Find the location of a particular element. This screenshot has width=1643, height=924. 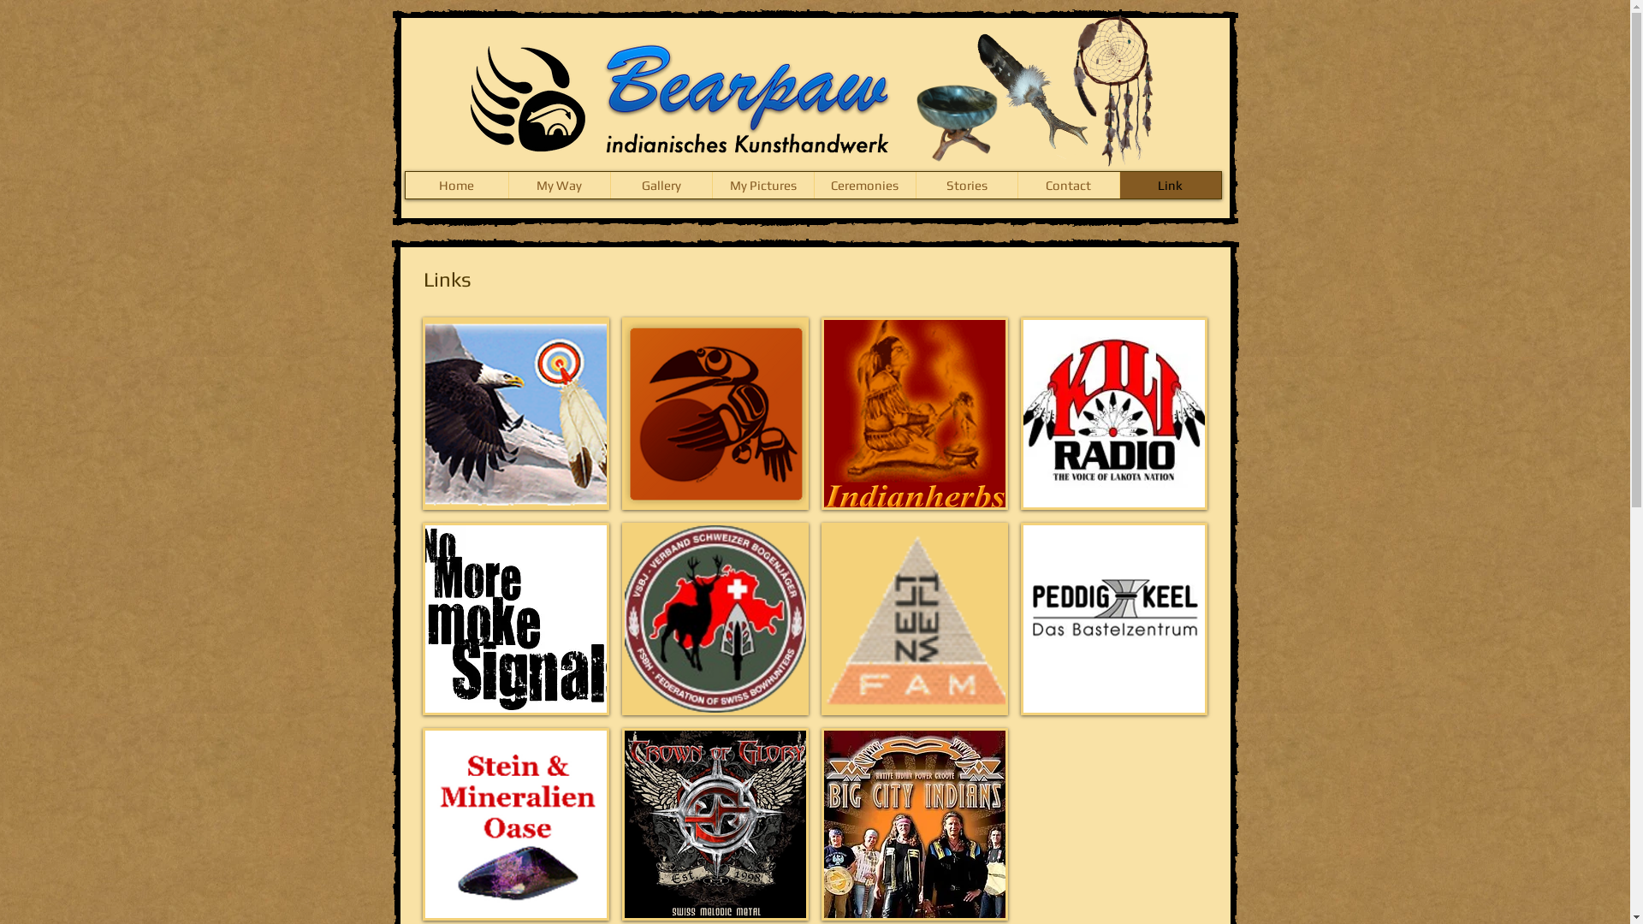

Home is located at coordinates (457, 185).